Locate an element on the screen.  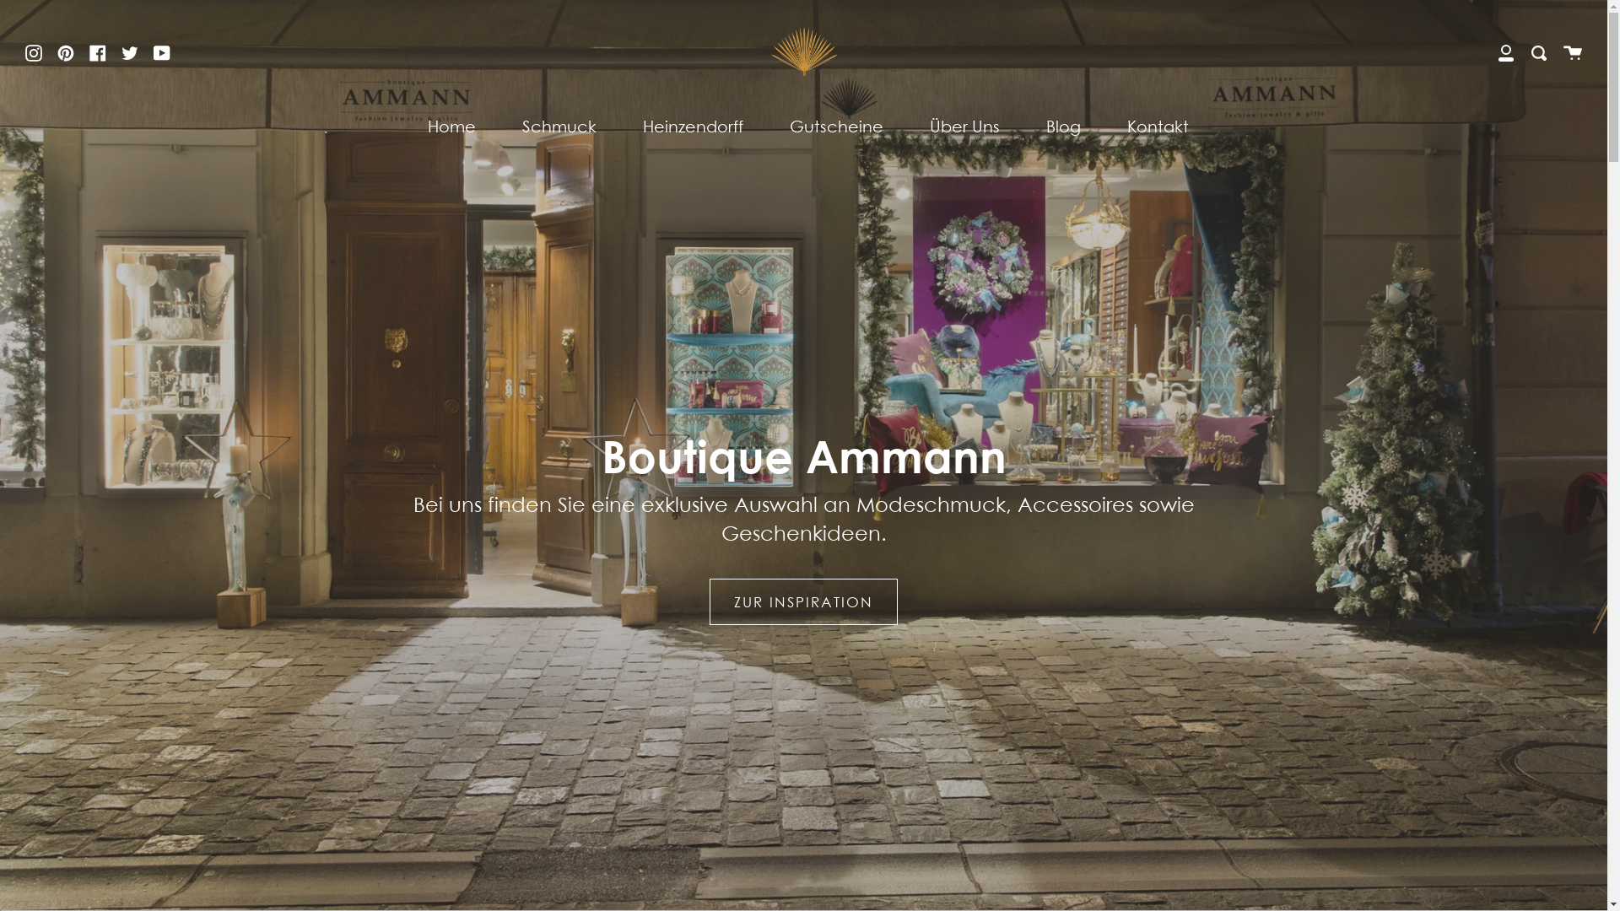
Suchen is located at coordinates (1539, 52).